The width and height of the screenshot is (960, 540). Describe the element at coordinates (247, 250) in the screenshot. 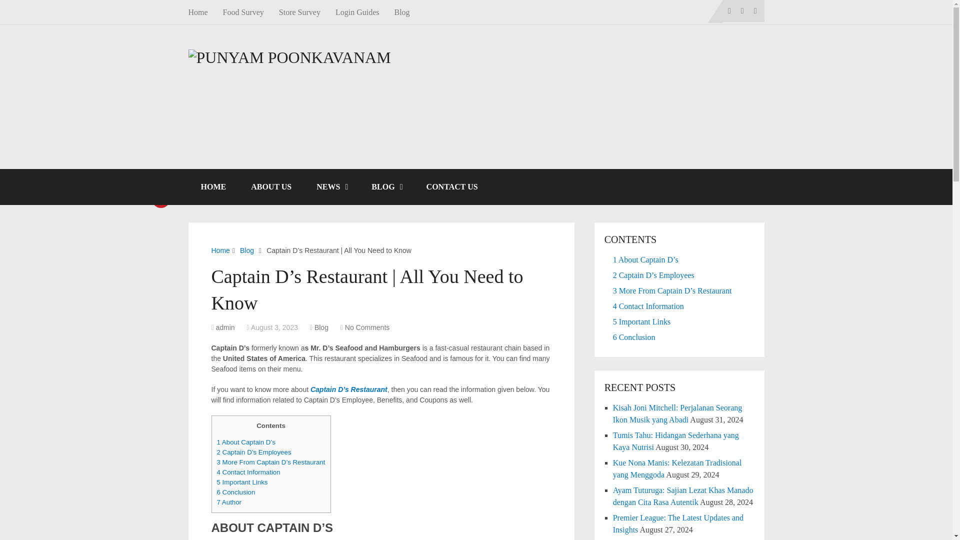

I see `Blog` at that location.